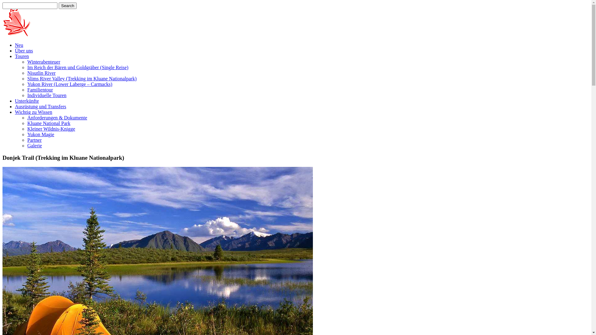  I want to click on Partner, so click(34, 140).